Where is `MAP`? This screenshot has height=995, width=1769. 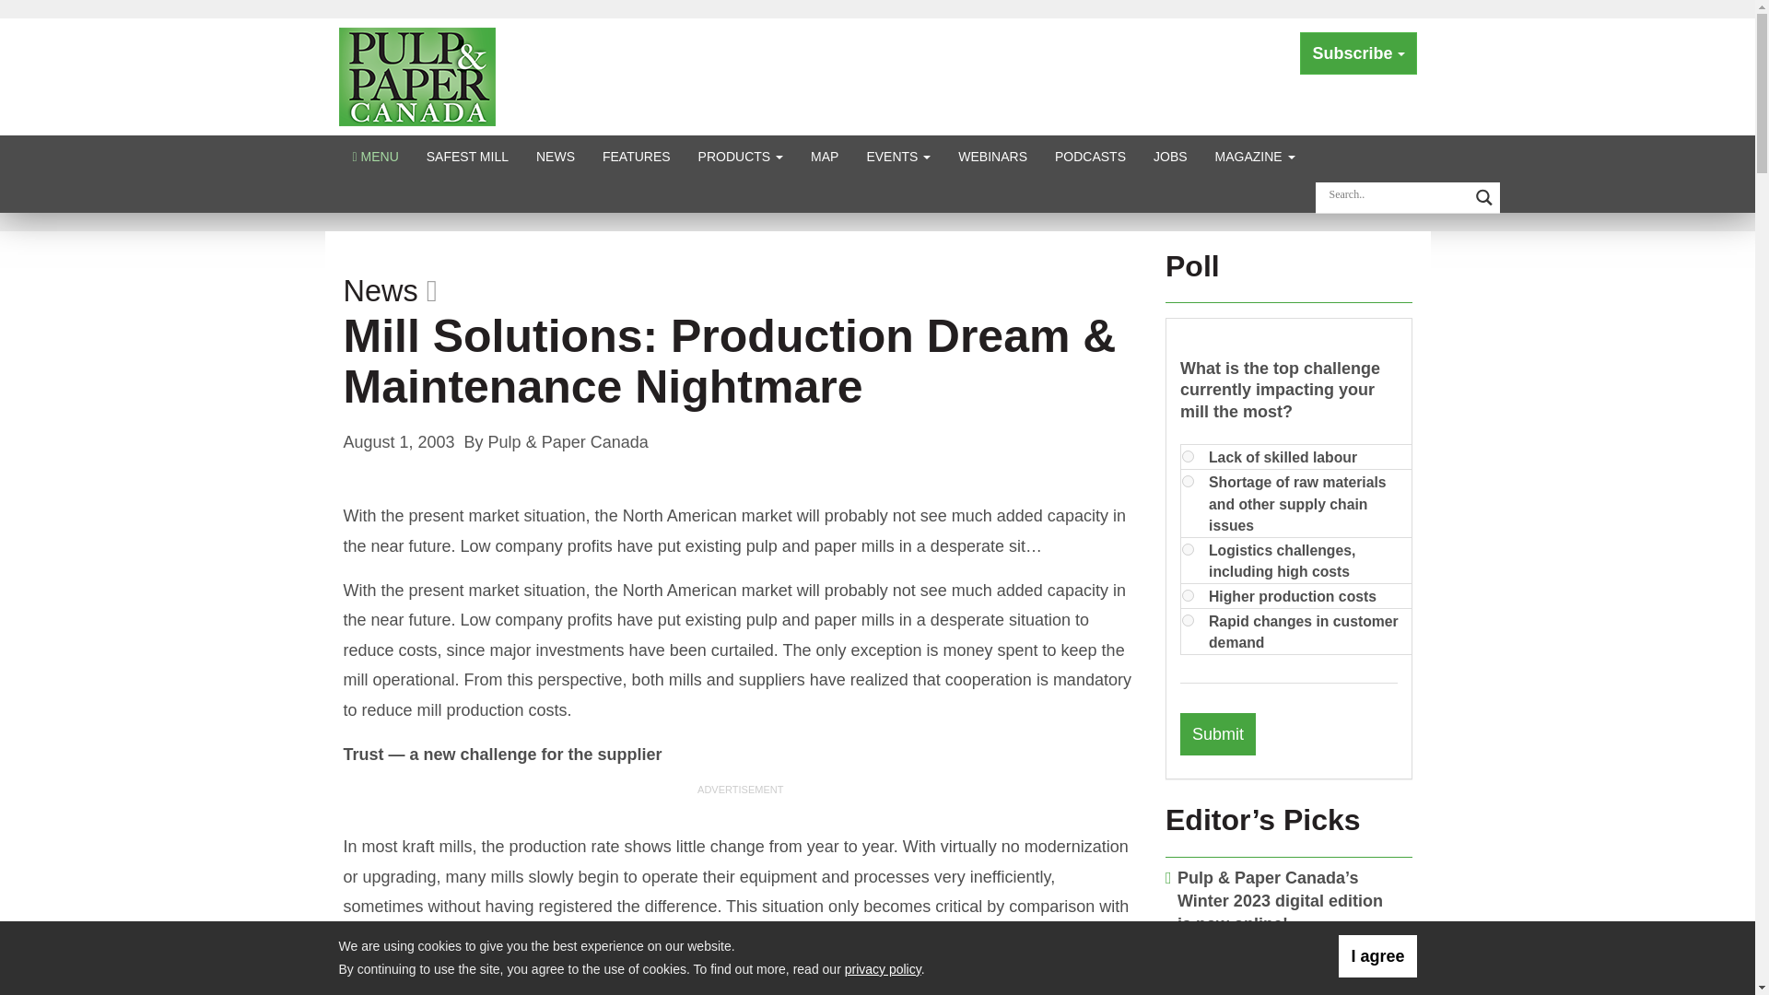
MAP is located at coordinates (825, 156).